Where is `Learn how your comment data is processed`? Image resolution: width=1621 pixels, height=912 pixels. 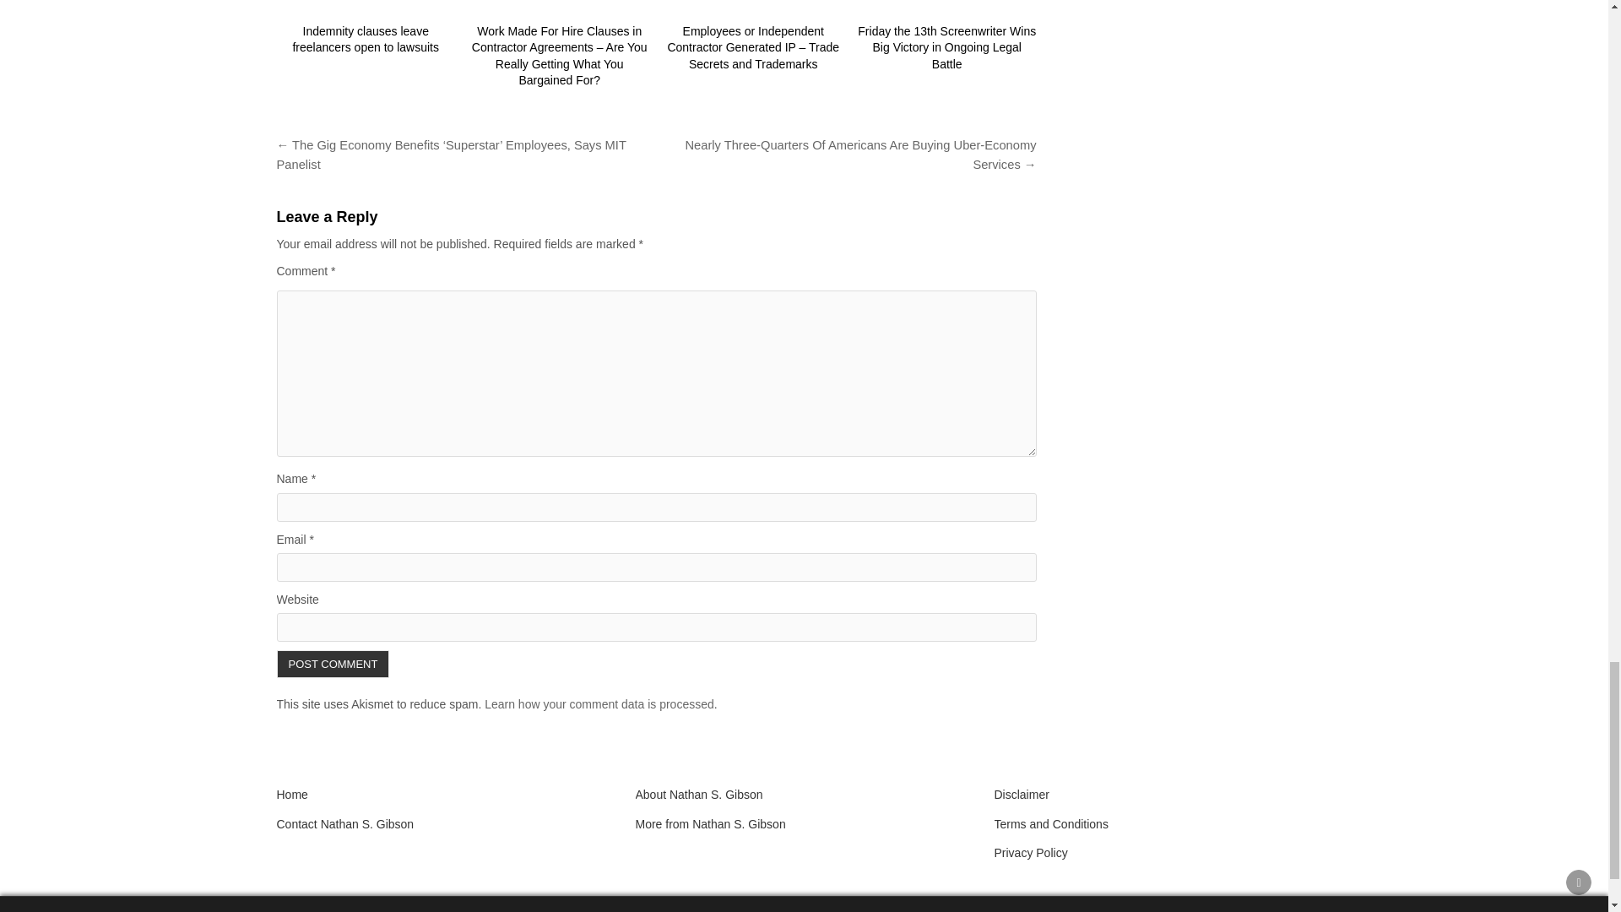
Learn how your comment data is processed is located at coordinates (599, 704).